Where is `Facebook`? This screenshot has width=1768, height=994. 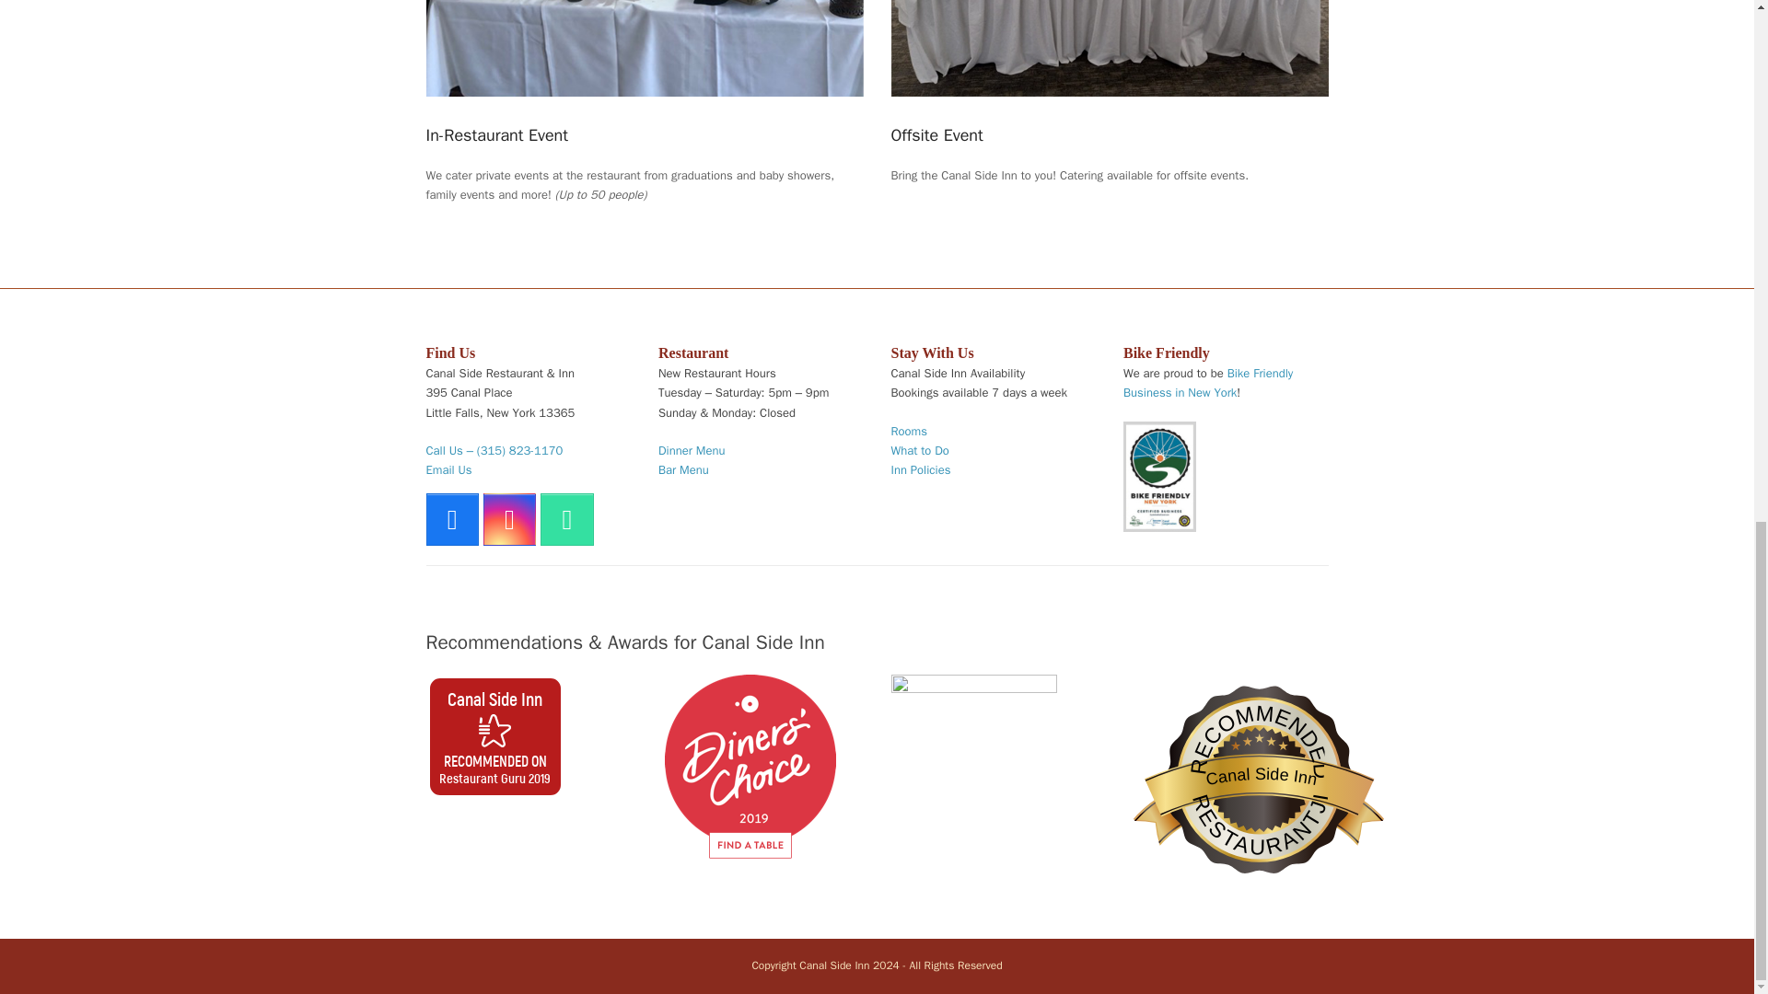 Facebook is located at coordinates (451, 519).